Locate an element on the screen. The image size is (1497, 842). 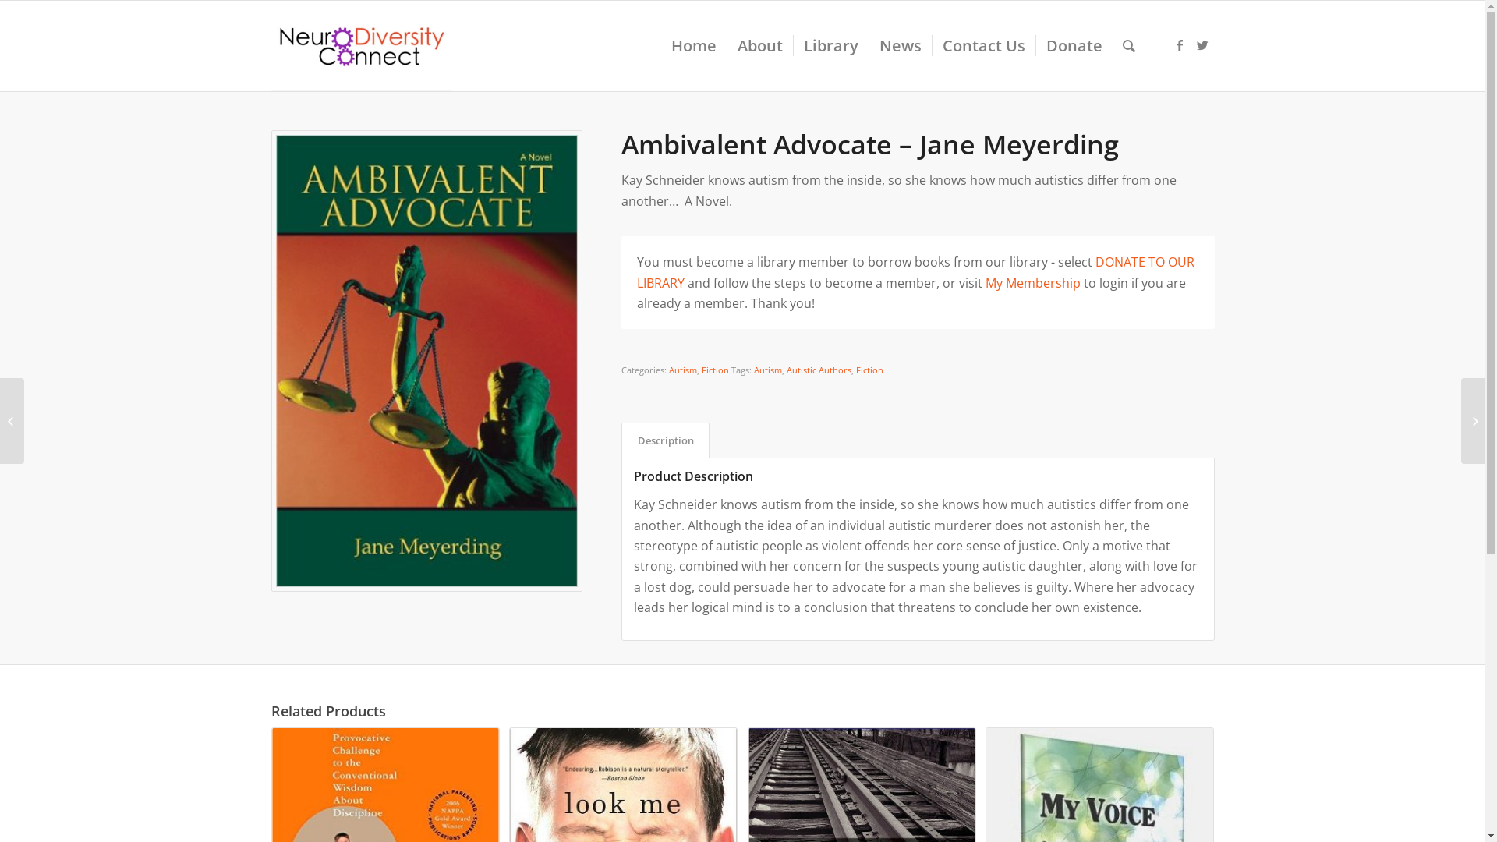
Autism is located at coordinates (683, 370).